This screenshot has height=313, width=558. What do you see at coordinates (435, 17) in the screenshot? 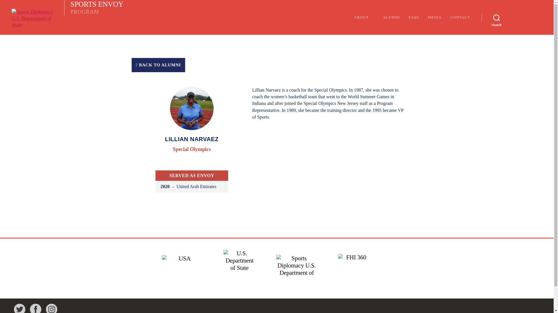
I see `MEDIA` at bounding box center [435, 17].